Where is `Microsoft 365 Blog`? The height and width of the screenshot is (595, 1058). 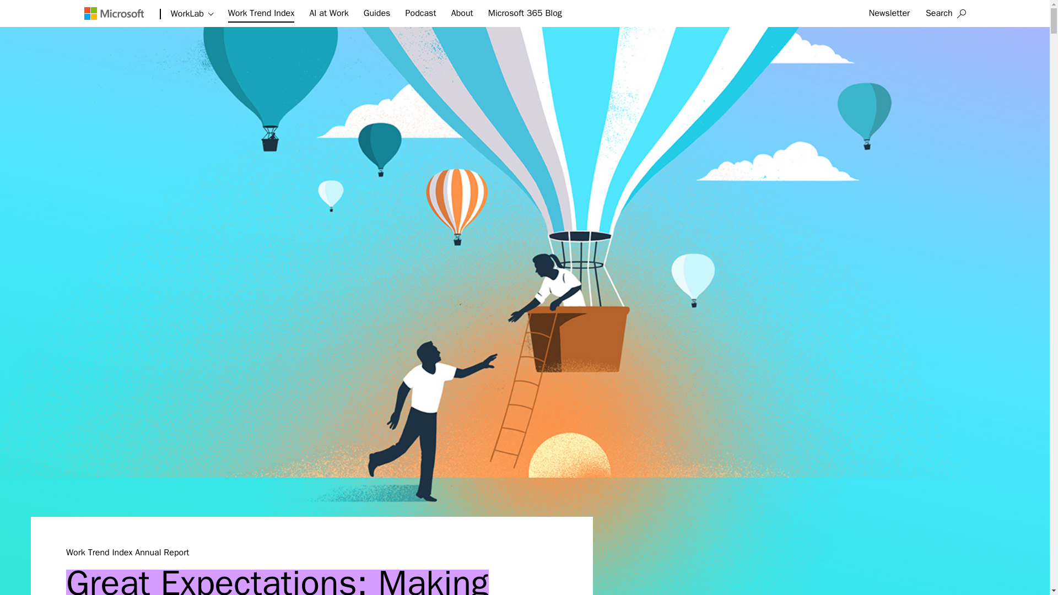 Microsoft 365 Blog is located at coordinates (525, 13).